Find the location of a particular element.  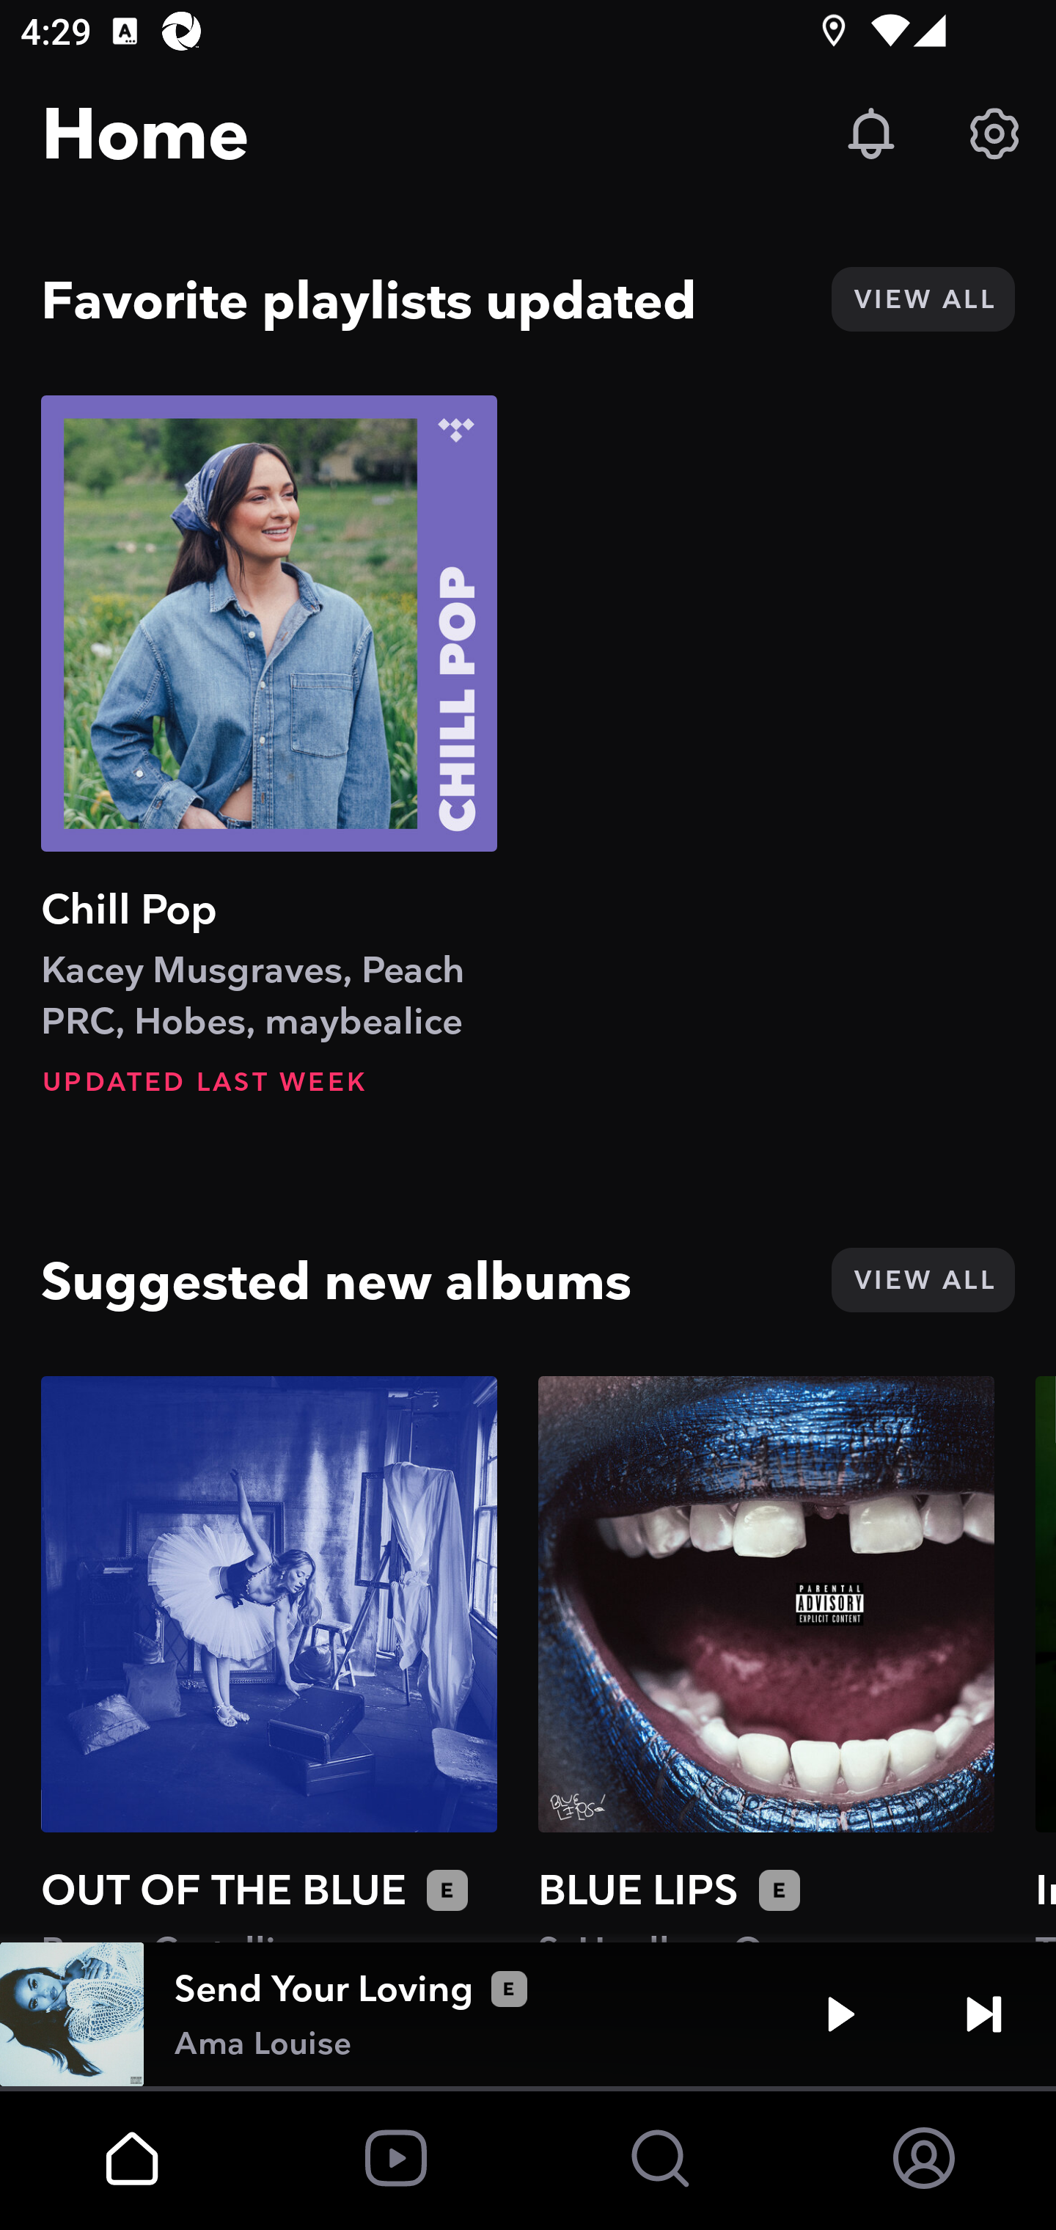

Send Your Loving    Ama Louise Play is located at coordinates (528, 2014).